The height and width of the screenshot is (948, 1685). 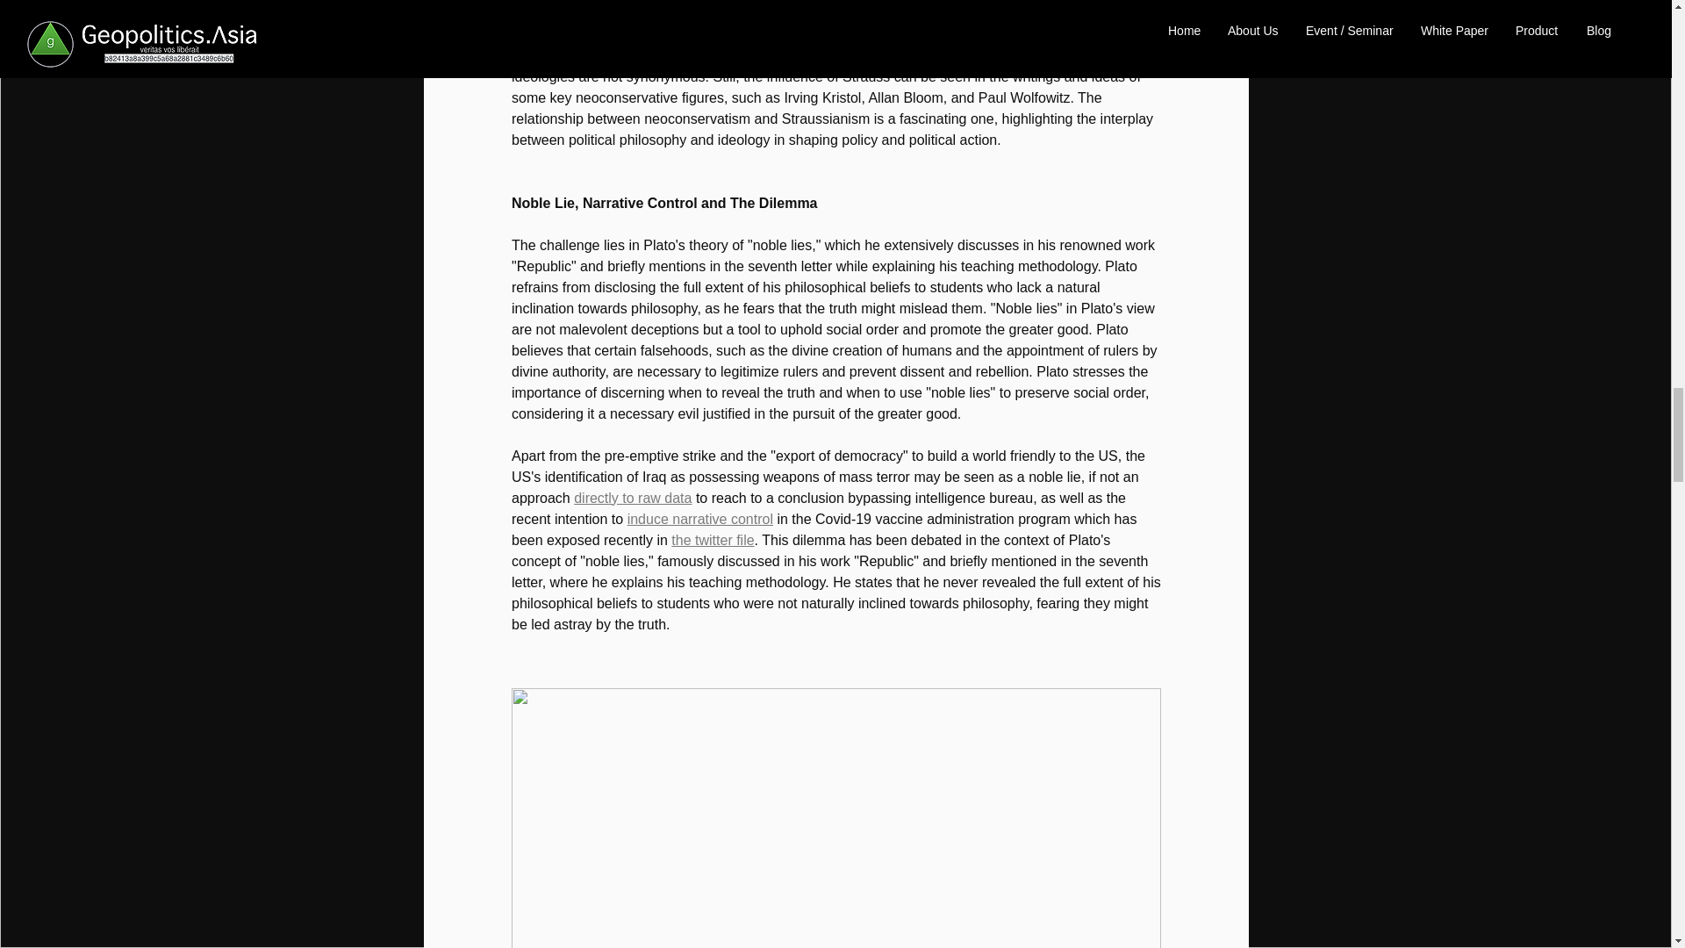 I want to click on the twitter file, so click(x=712, y=540).